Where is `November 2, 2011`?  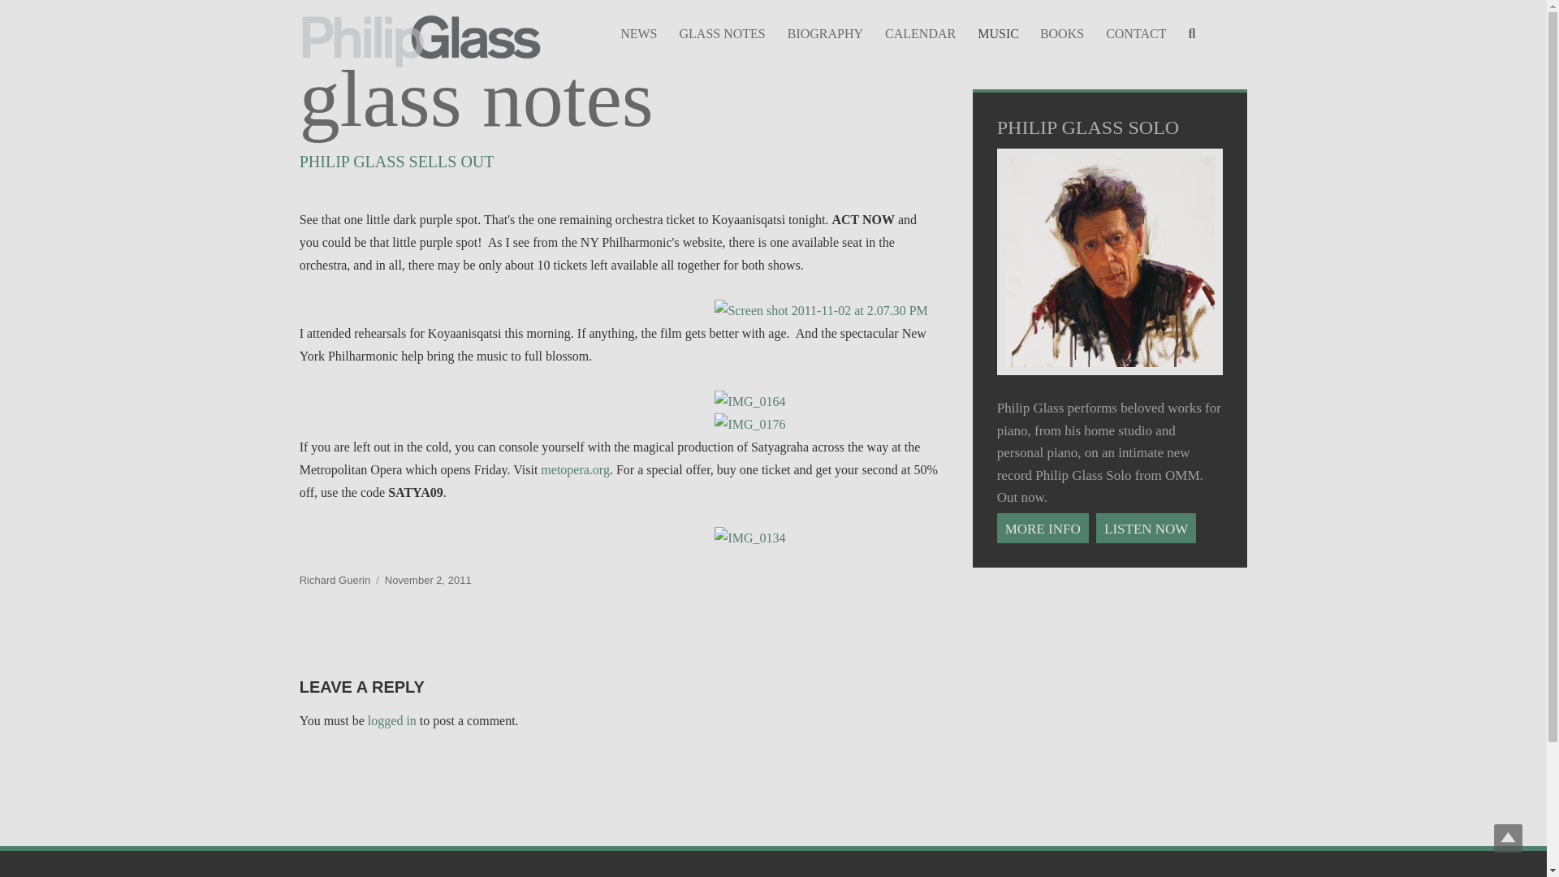 November 2, 2011 is located at coordinates (429, 580).